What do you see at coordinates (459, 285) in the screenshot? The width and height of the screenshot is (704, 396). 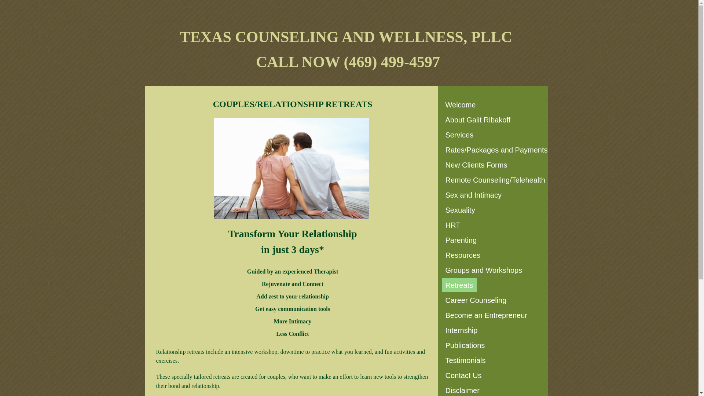 I see `Retreats` at bounding box center [459, 285].